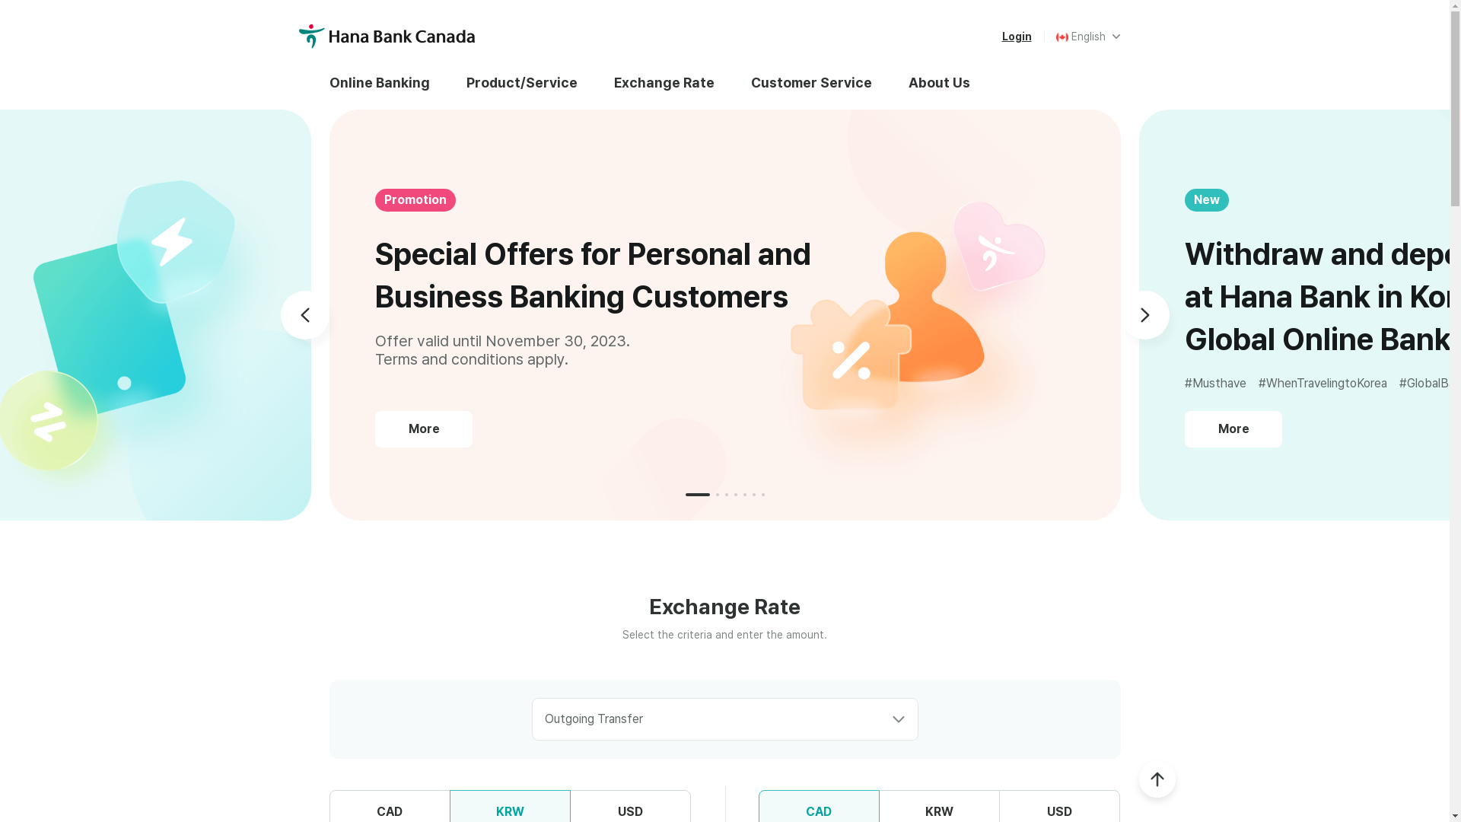 Image resolution: width=1461 pixels, height=822 pixels. What do you see at coordinates (735, 495) in the screenshot?
I see `4` at bounding box center [735, 495].